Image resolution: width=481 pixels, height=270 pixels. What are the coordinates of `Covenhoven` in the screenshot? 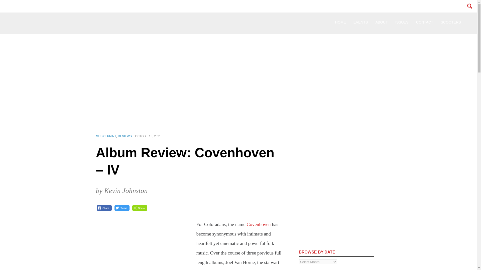 It's located at (259, 224).